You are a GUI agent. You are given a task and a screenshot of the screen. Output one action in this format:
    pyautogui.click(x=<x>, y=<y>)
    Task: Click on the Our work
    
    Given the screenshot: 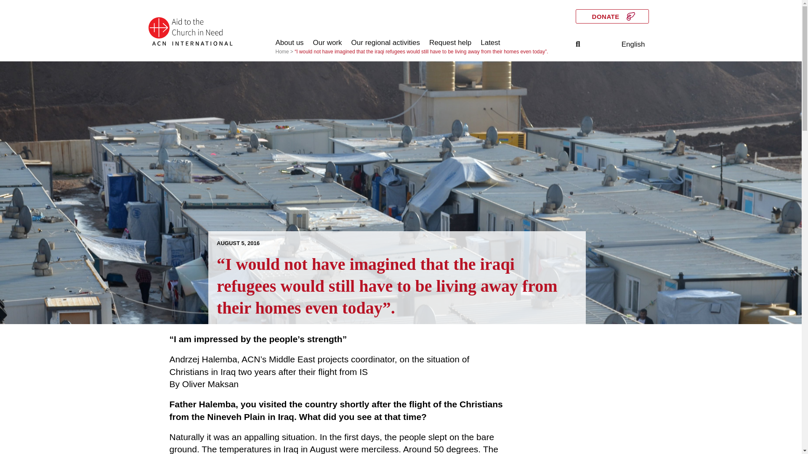 What is the action you would take?
    pyautogui.click(x=327, y=43)
    